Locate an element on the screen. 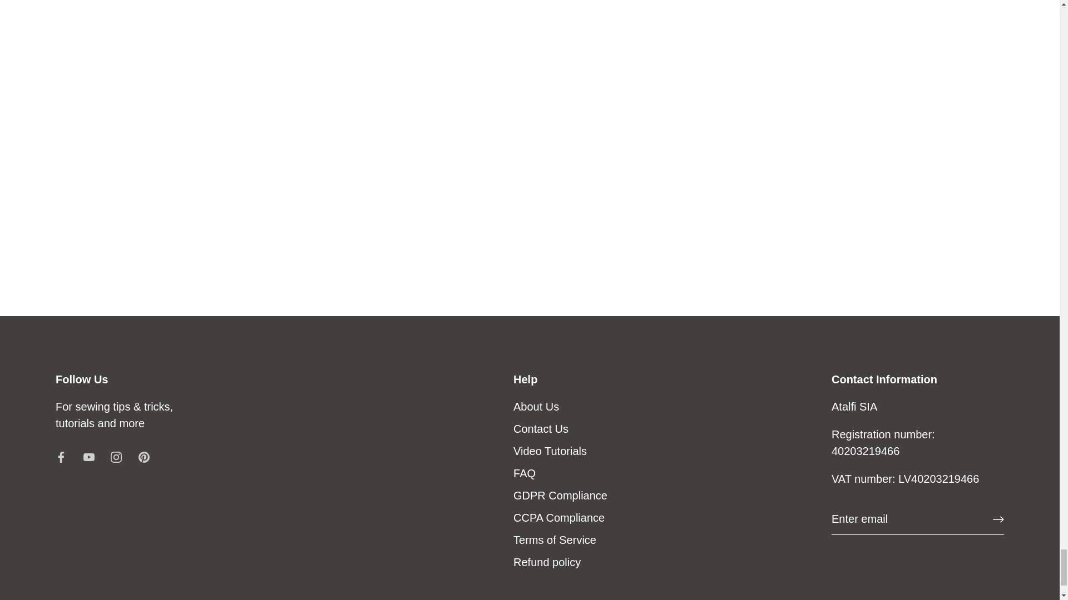 This screenshot has width=1068, height=600. Instagram is located at coordinates (116, 457).